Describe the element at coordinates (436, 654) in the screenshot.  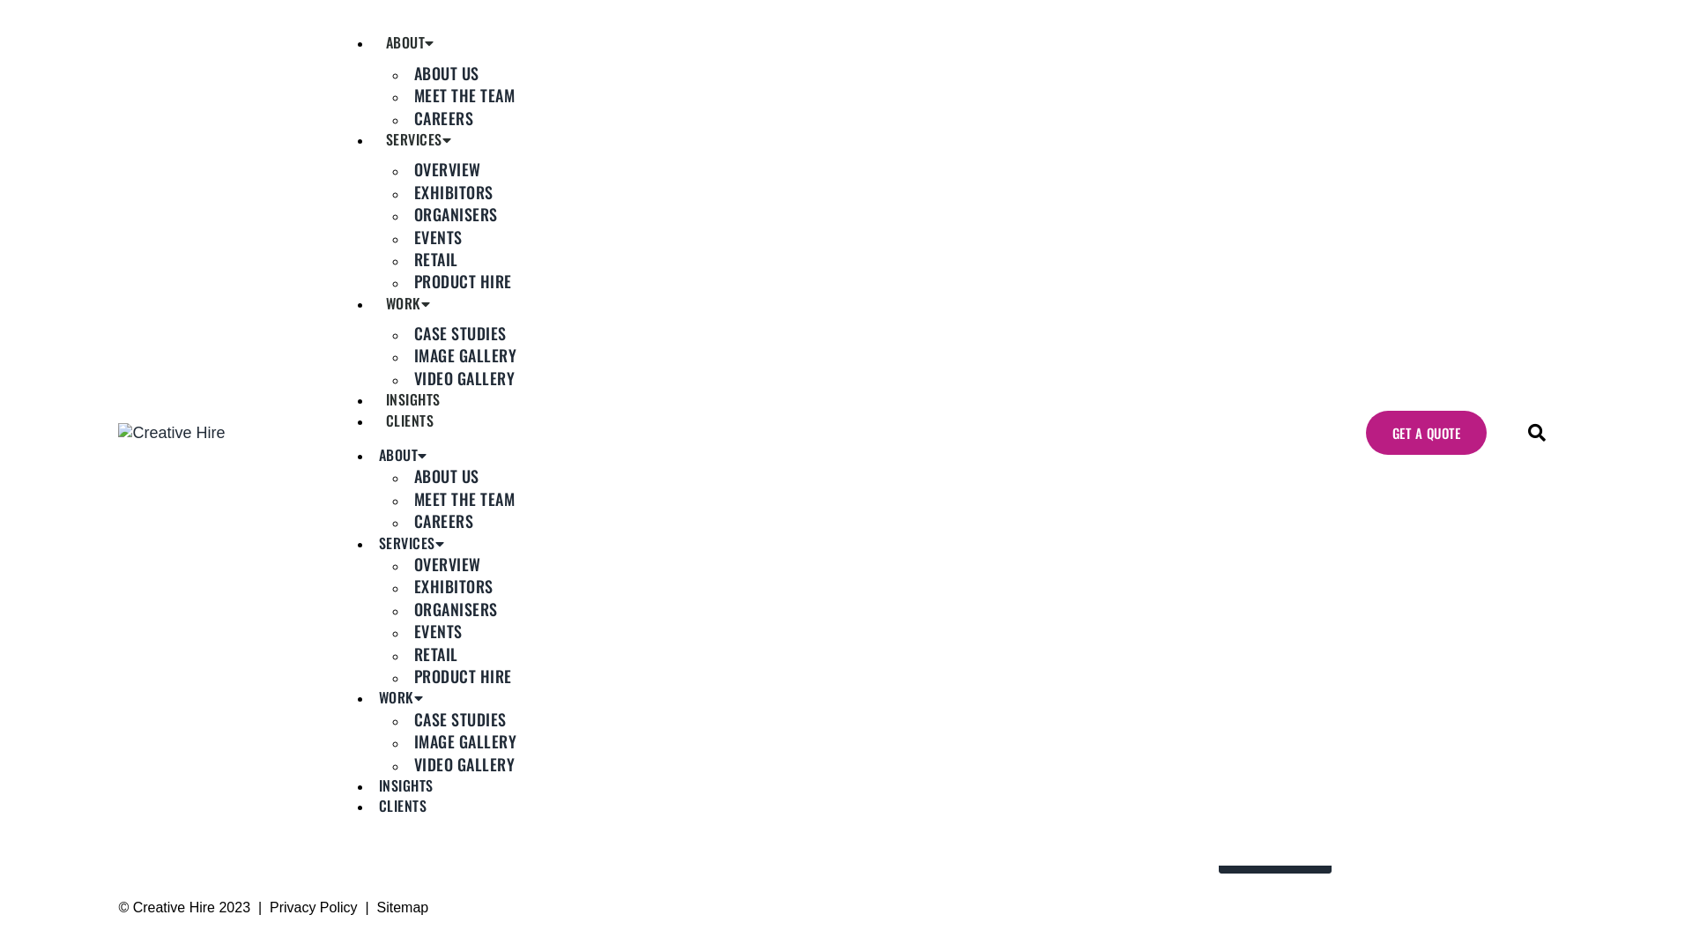
I see `RETAIL` at that location.